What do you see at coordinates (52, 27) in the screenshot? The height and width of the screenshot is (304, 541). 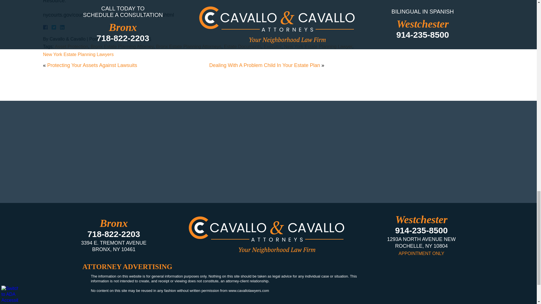 I see `Facebook` at bounding box center [52, 27].